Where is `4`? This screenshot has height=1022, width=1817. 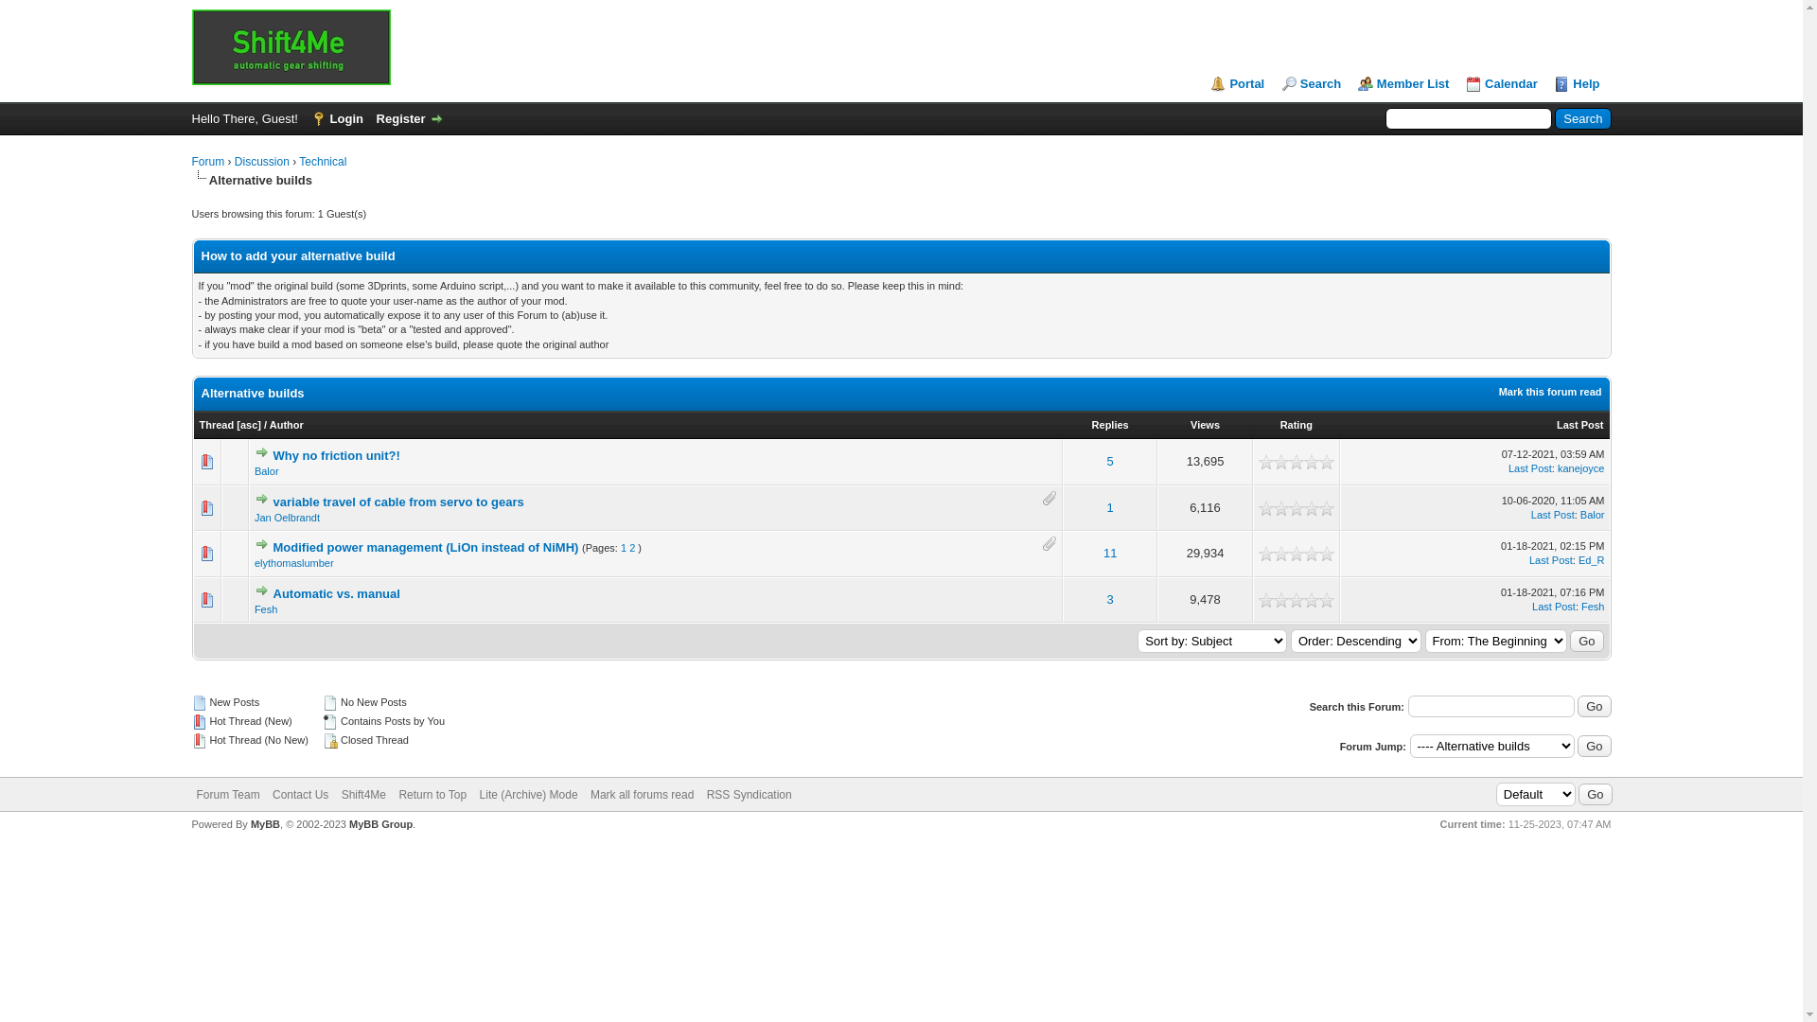 4 is located at coordinates (1289, 508).